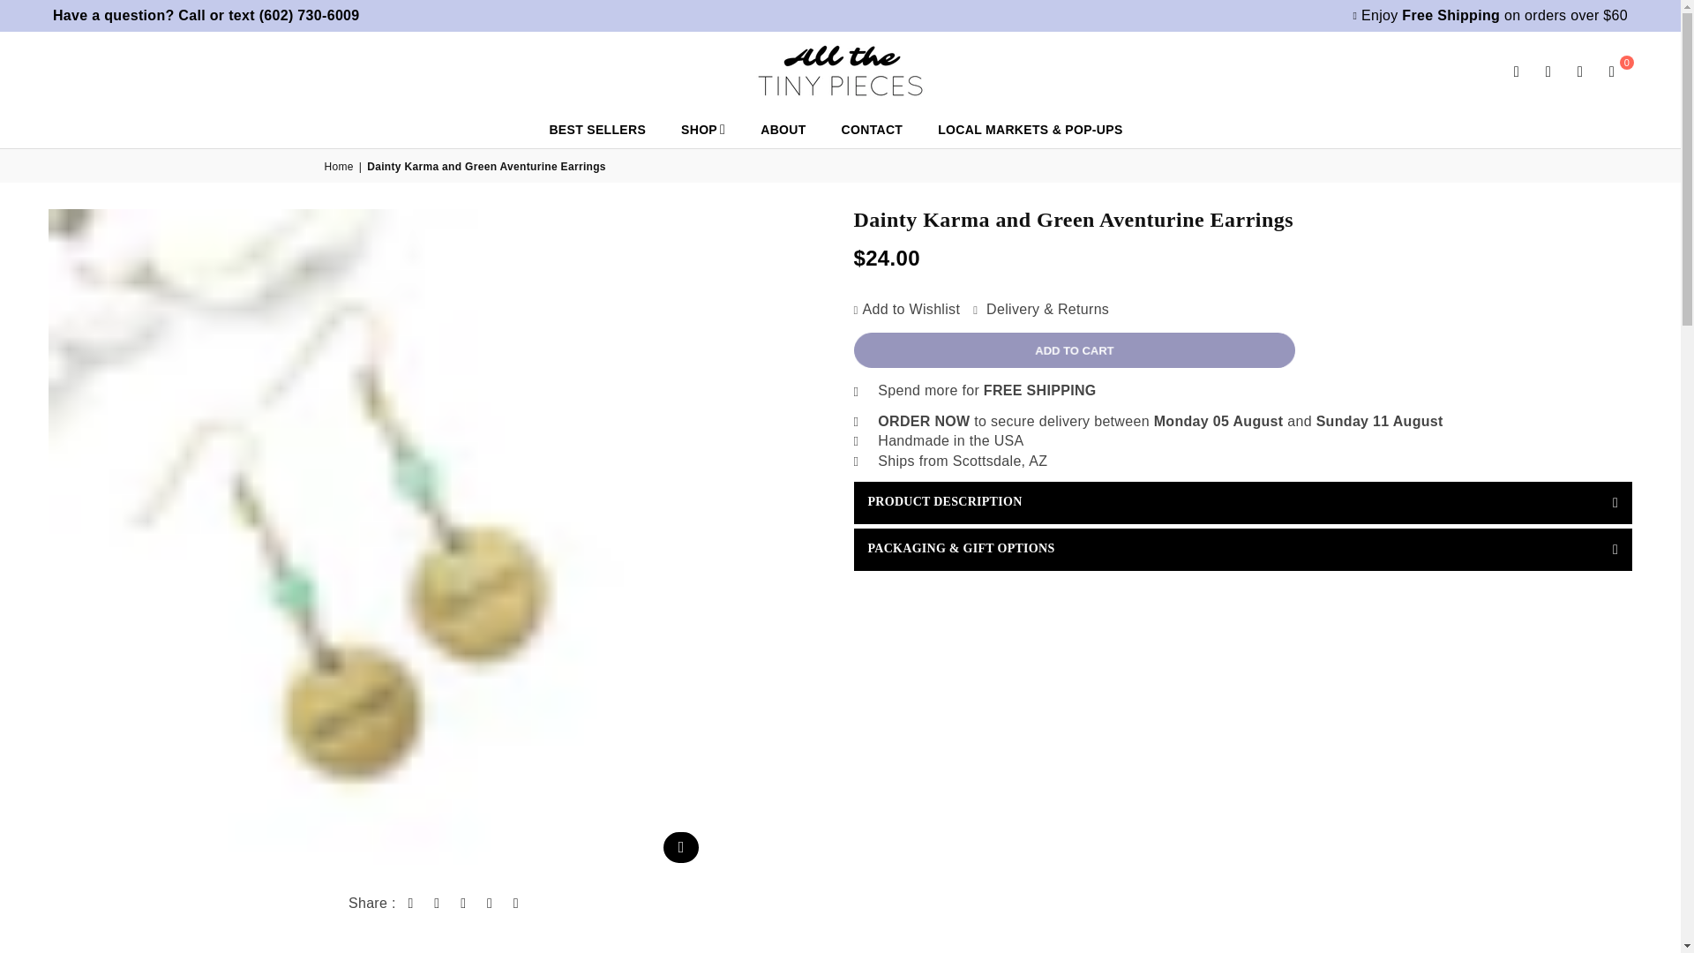  I want to click on ABOUT, so click(782, 130).